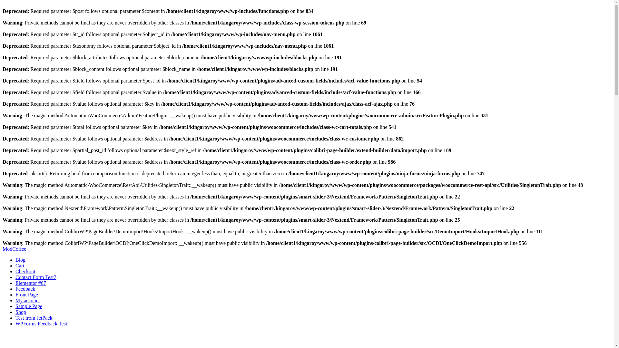 The width and height of the screenshot is (619, 348). What do you see at coordinates (28, 300) in the screenshot?
I see `My account` at bounding box center [28, 300].